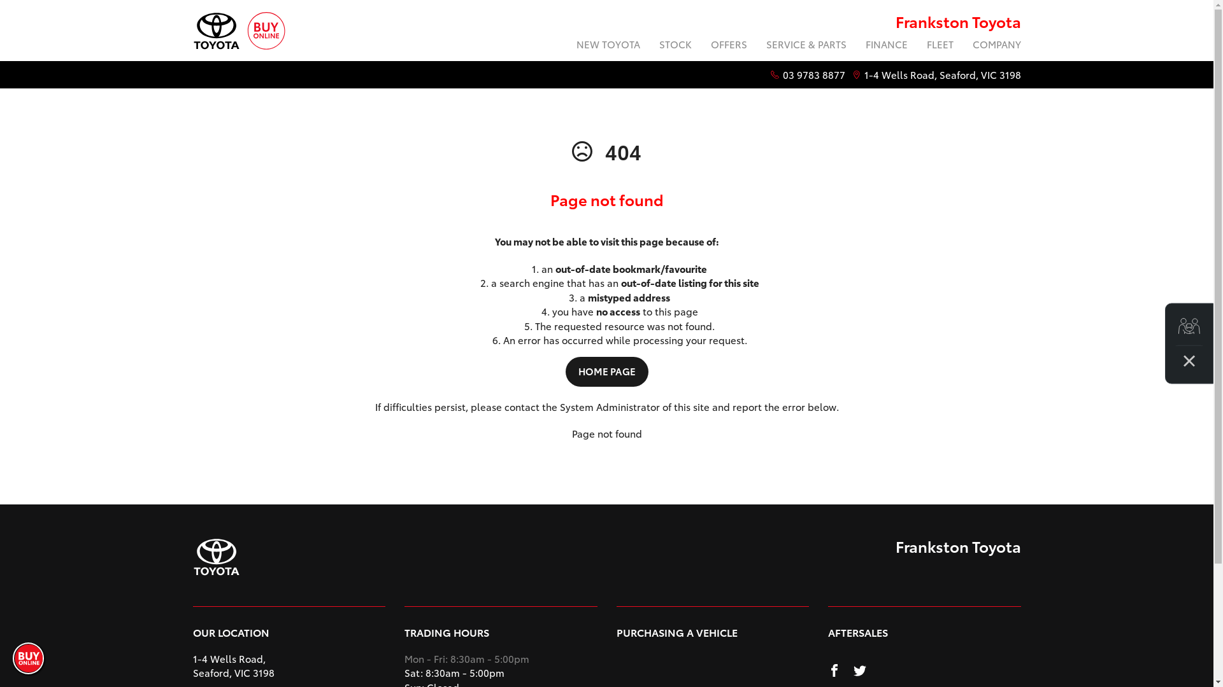  What do you see at coordinates (942, 75) in the screenshot?
I see `1-4 Wells Road, Seaford, VIC 3198` at bounding box center [942, 75].